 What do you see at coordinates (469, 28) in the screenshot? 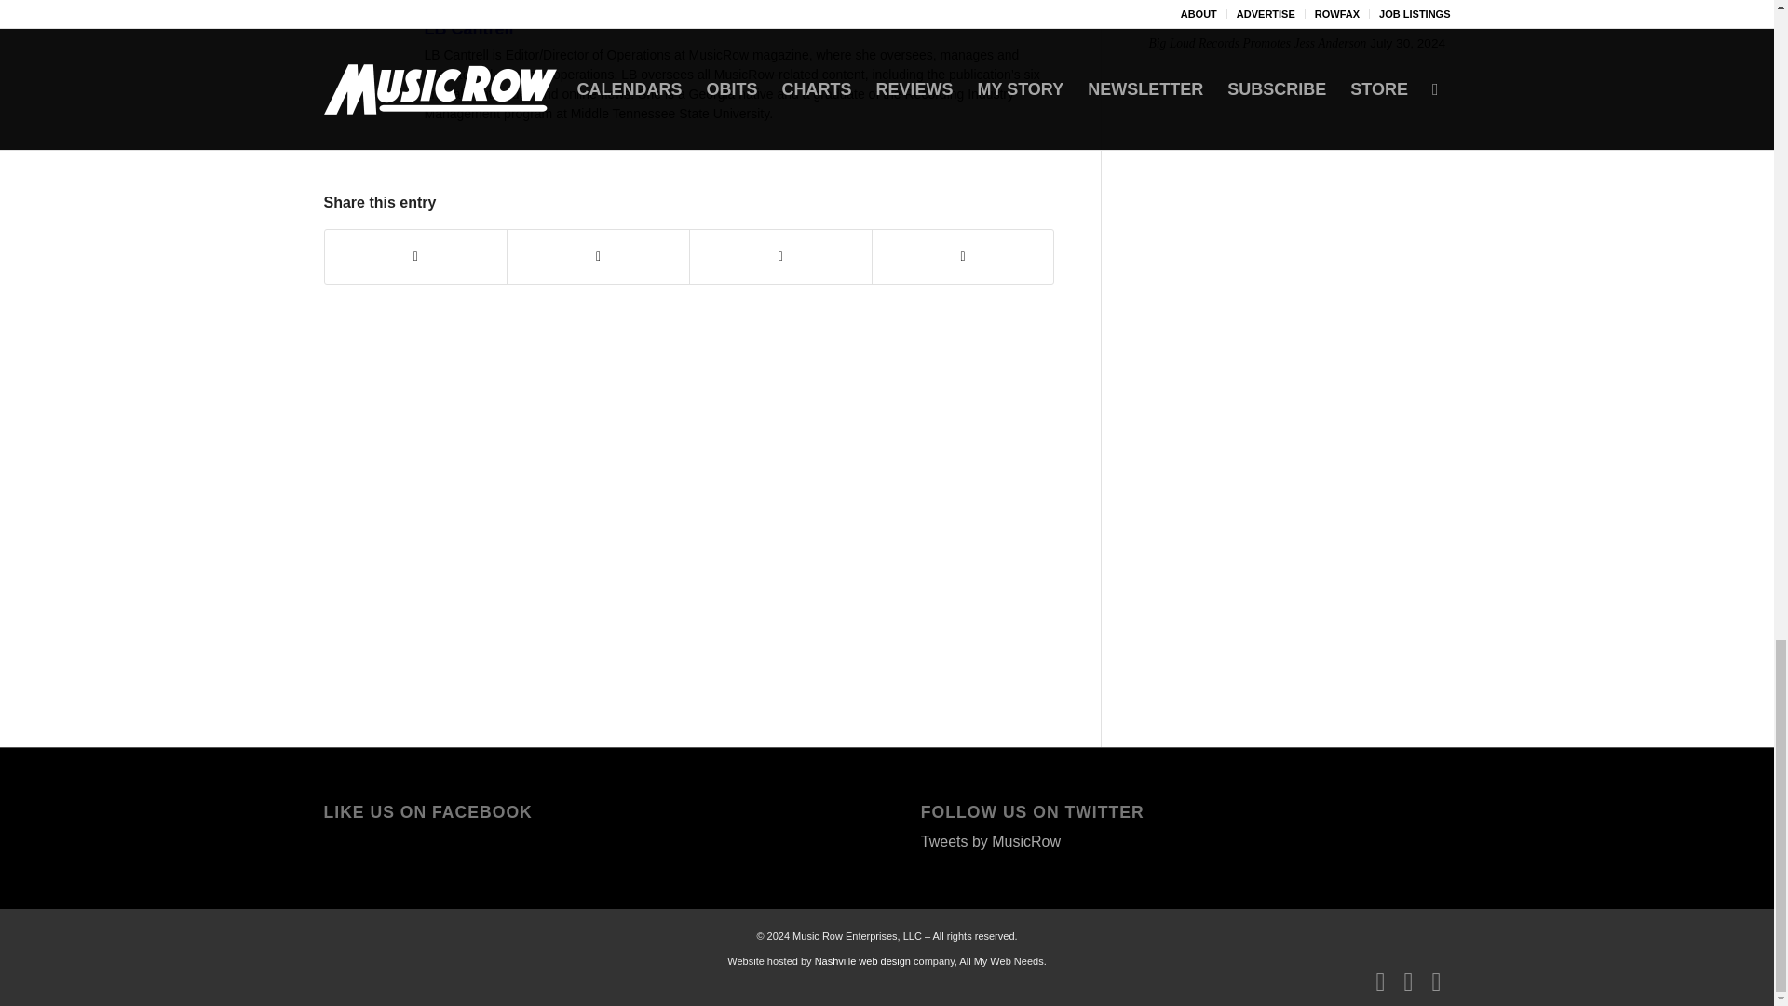
I see `LB Cantrell` at bounding box center [469, 28].